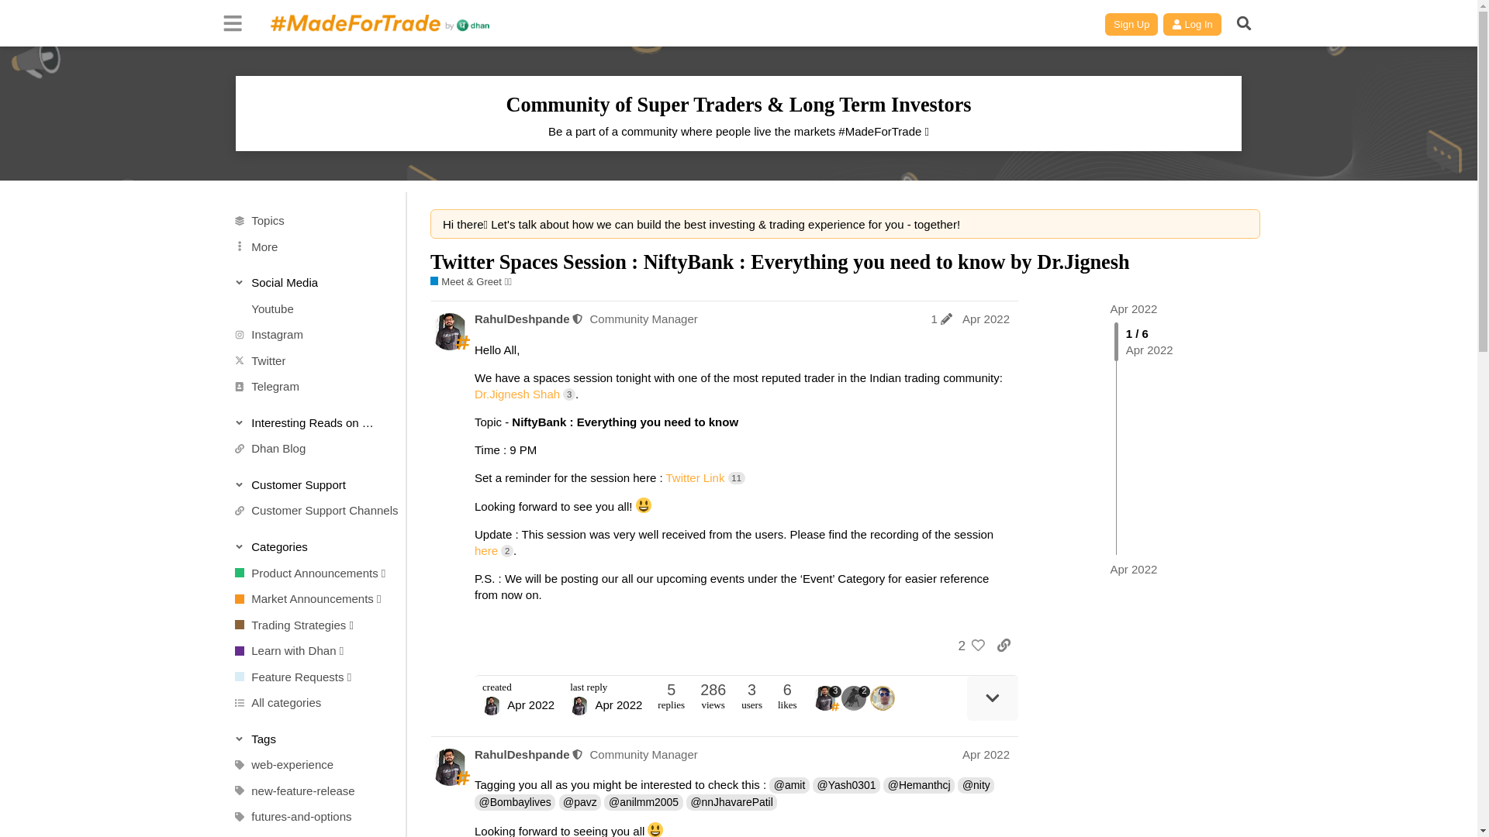  Describe the element at coordinates (307, 335) in the screenshot. I see `Instagram` at that location.